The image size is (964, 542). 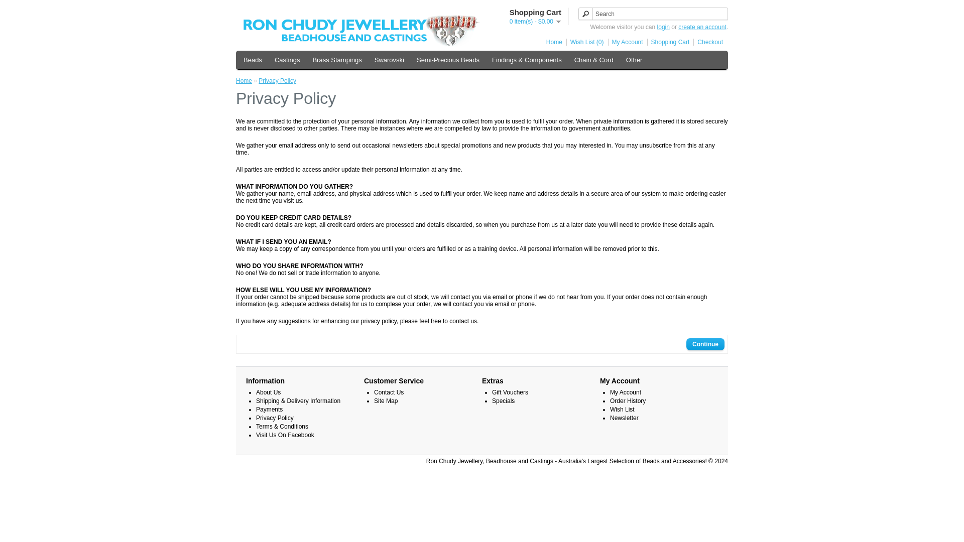 I want to click on Home, so click(x=552, y=42).